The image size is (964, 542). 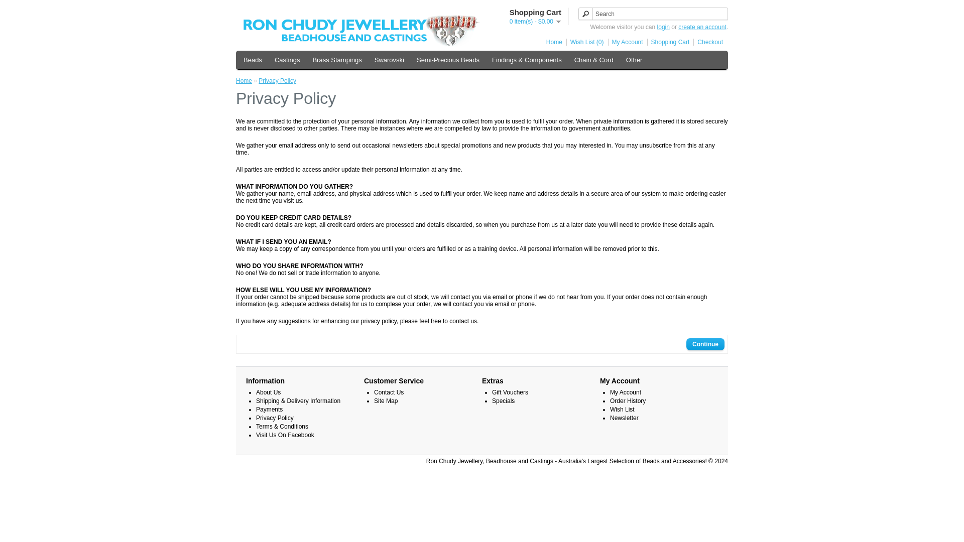 I want to click on Home, so click(x=552, y=42).